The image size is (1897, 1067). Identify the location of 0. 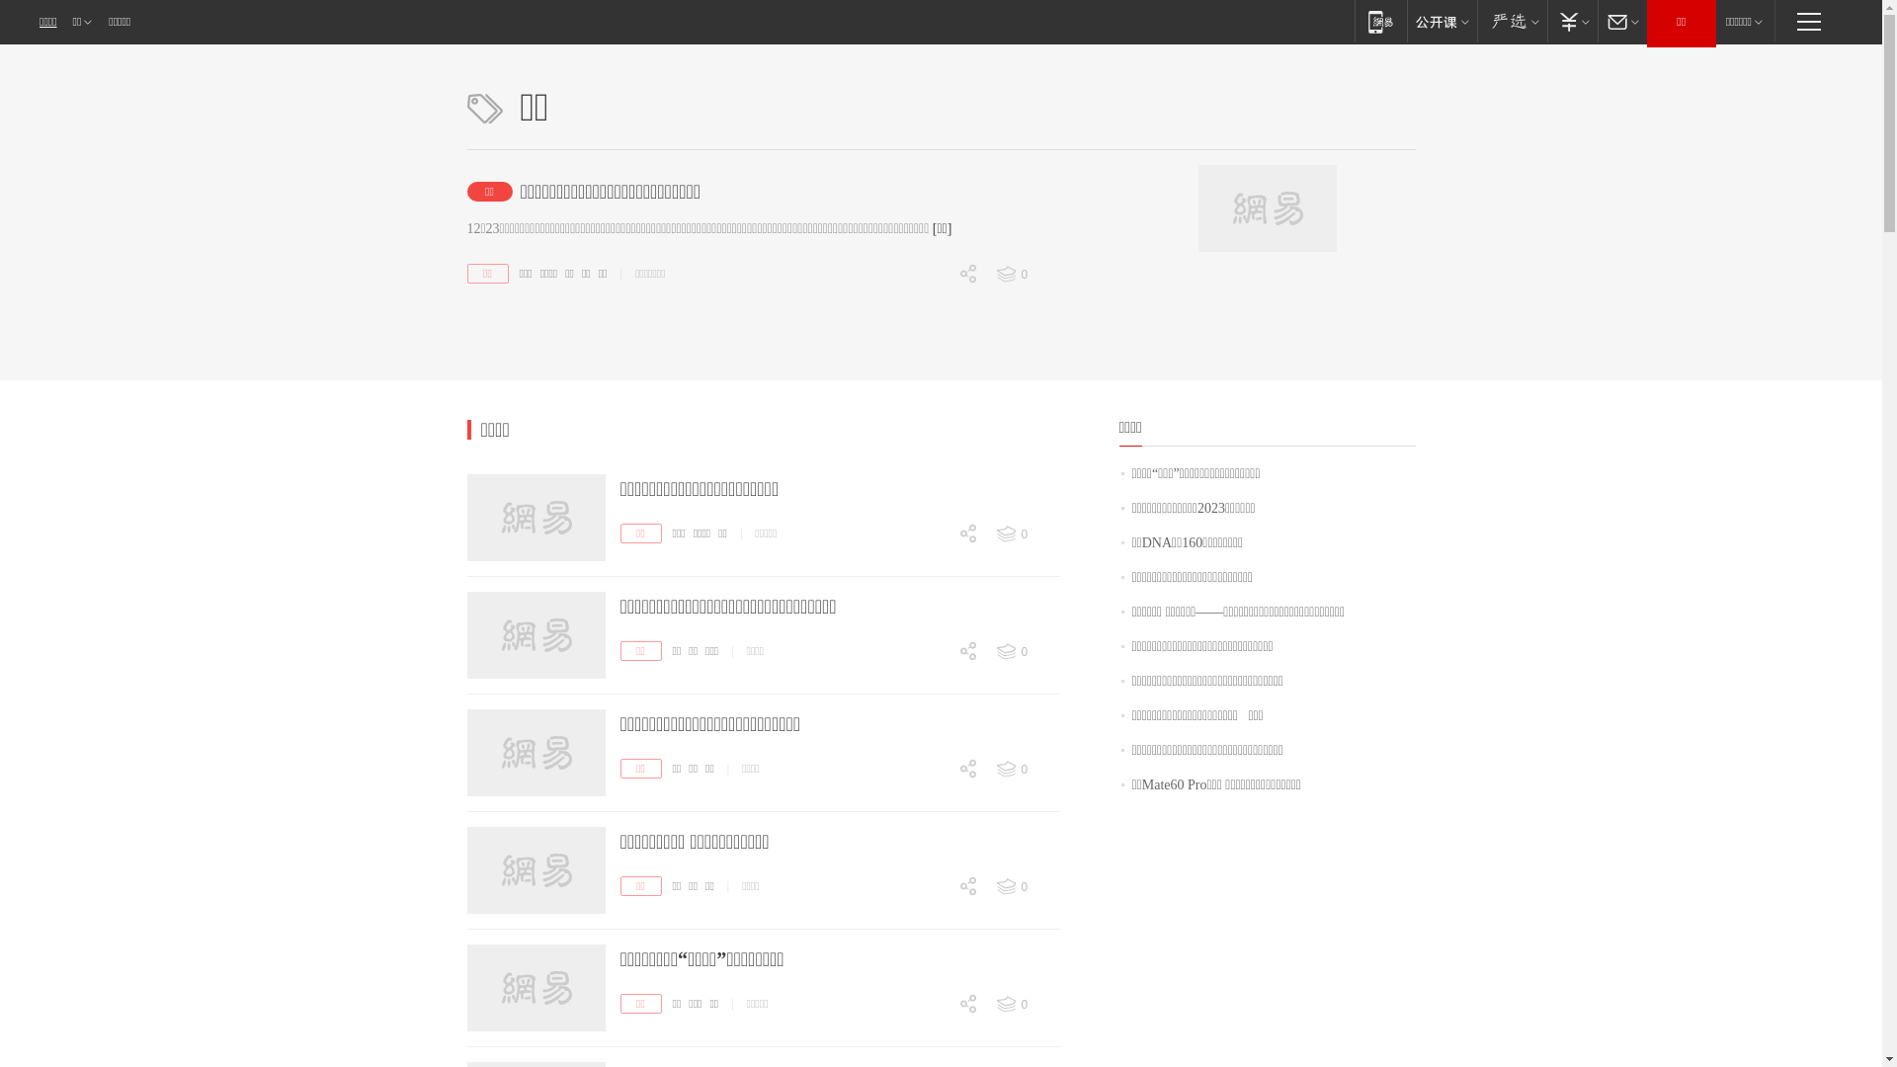
(1027, 770).